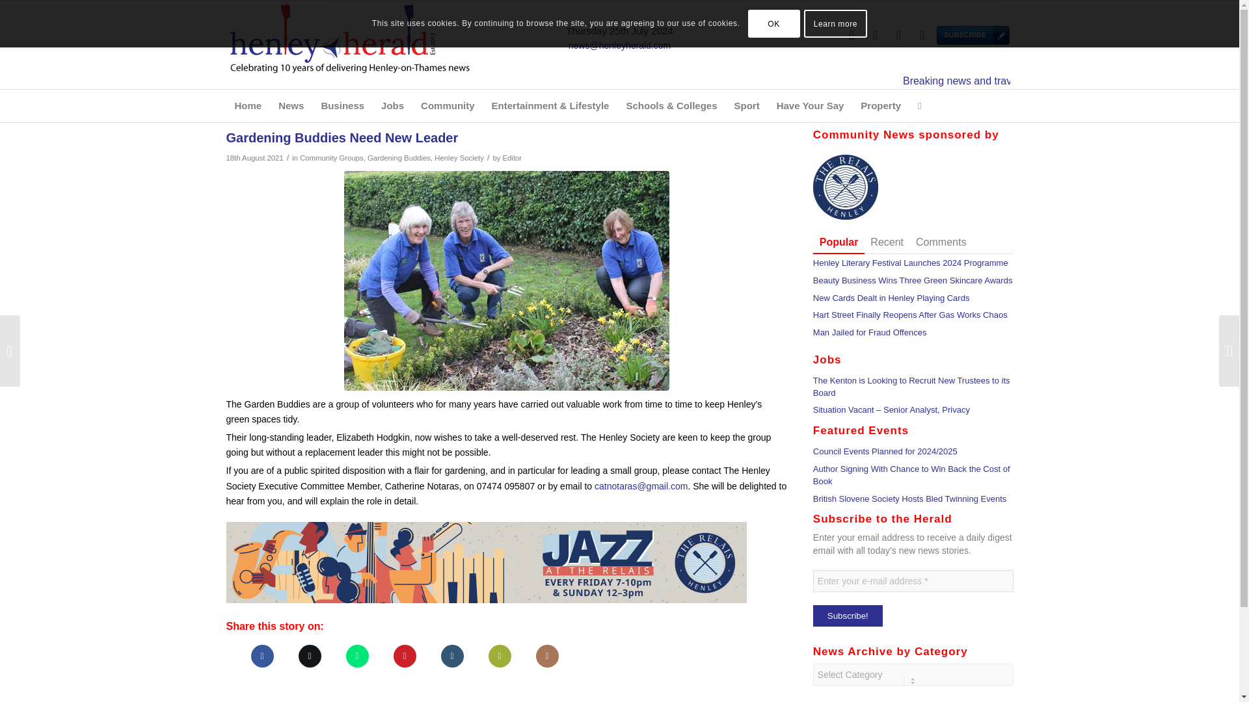  What do you see at coordinates (898, 35) in the screenshot?
I see `Instagram` at bounding box center [898, 35].